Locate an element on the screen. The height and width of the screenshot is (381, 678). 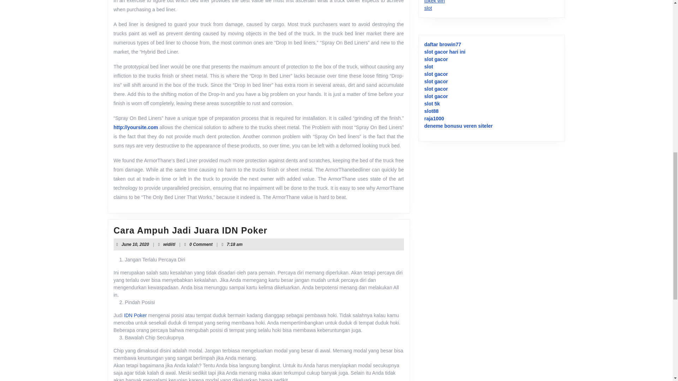
tokek win is located at coordinates (428, 8).